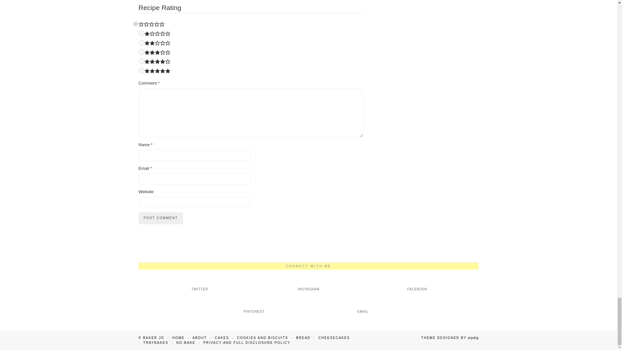 The image size is (622, 350). I want to click on 0, so click(136, 24).